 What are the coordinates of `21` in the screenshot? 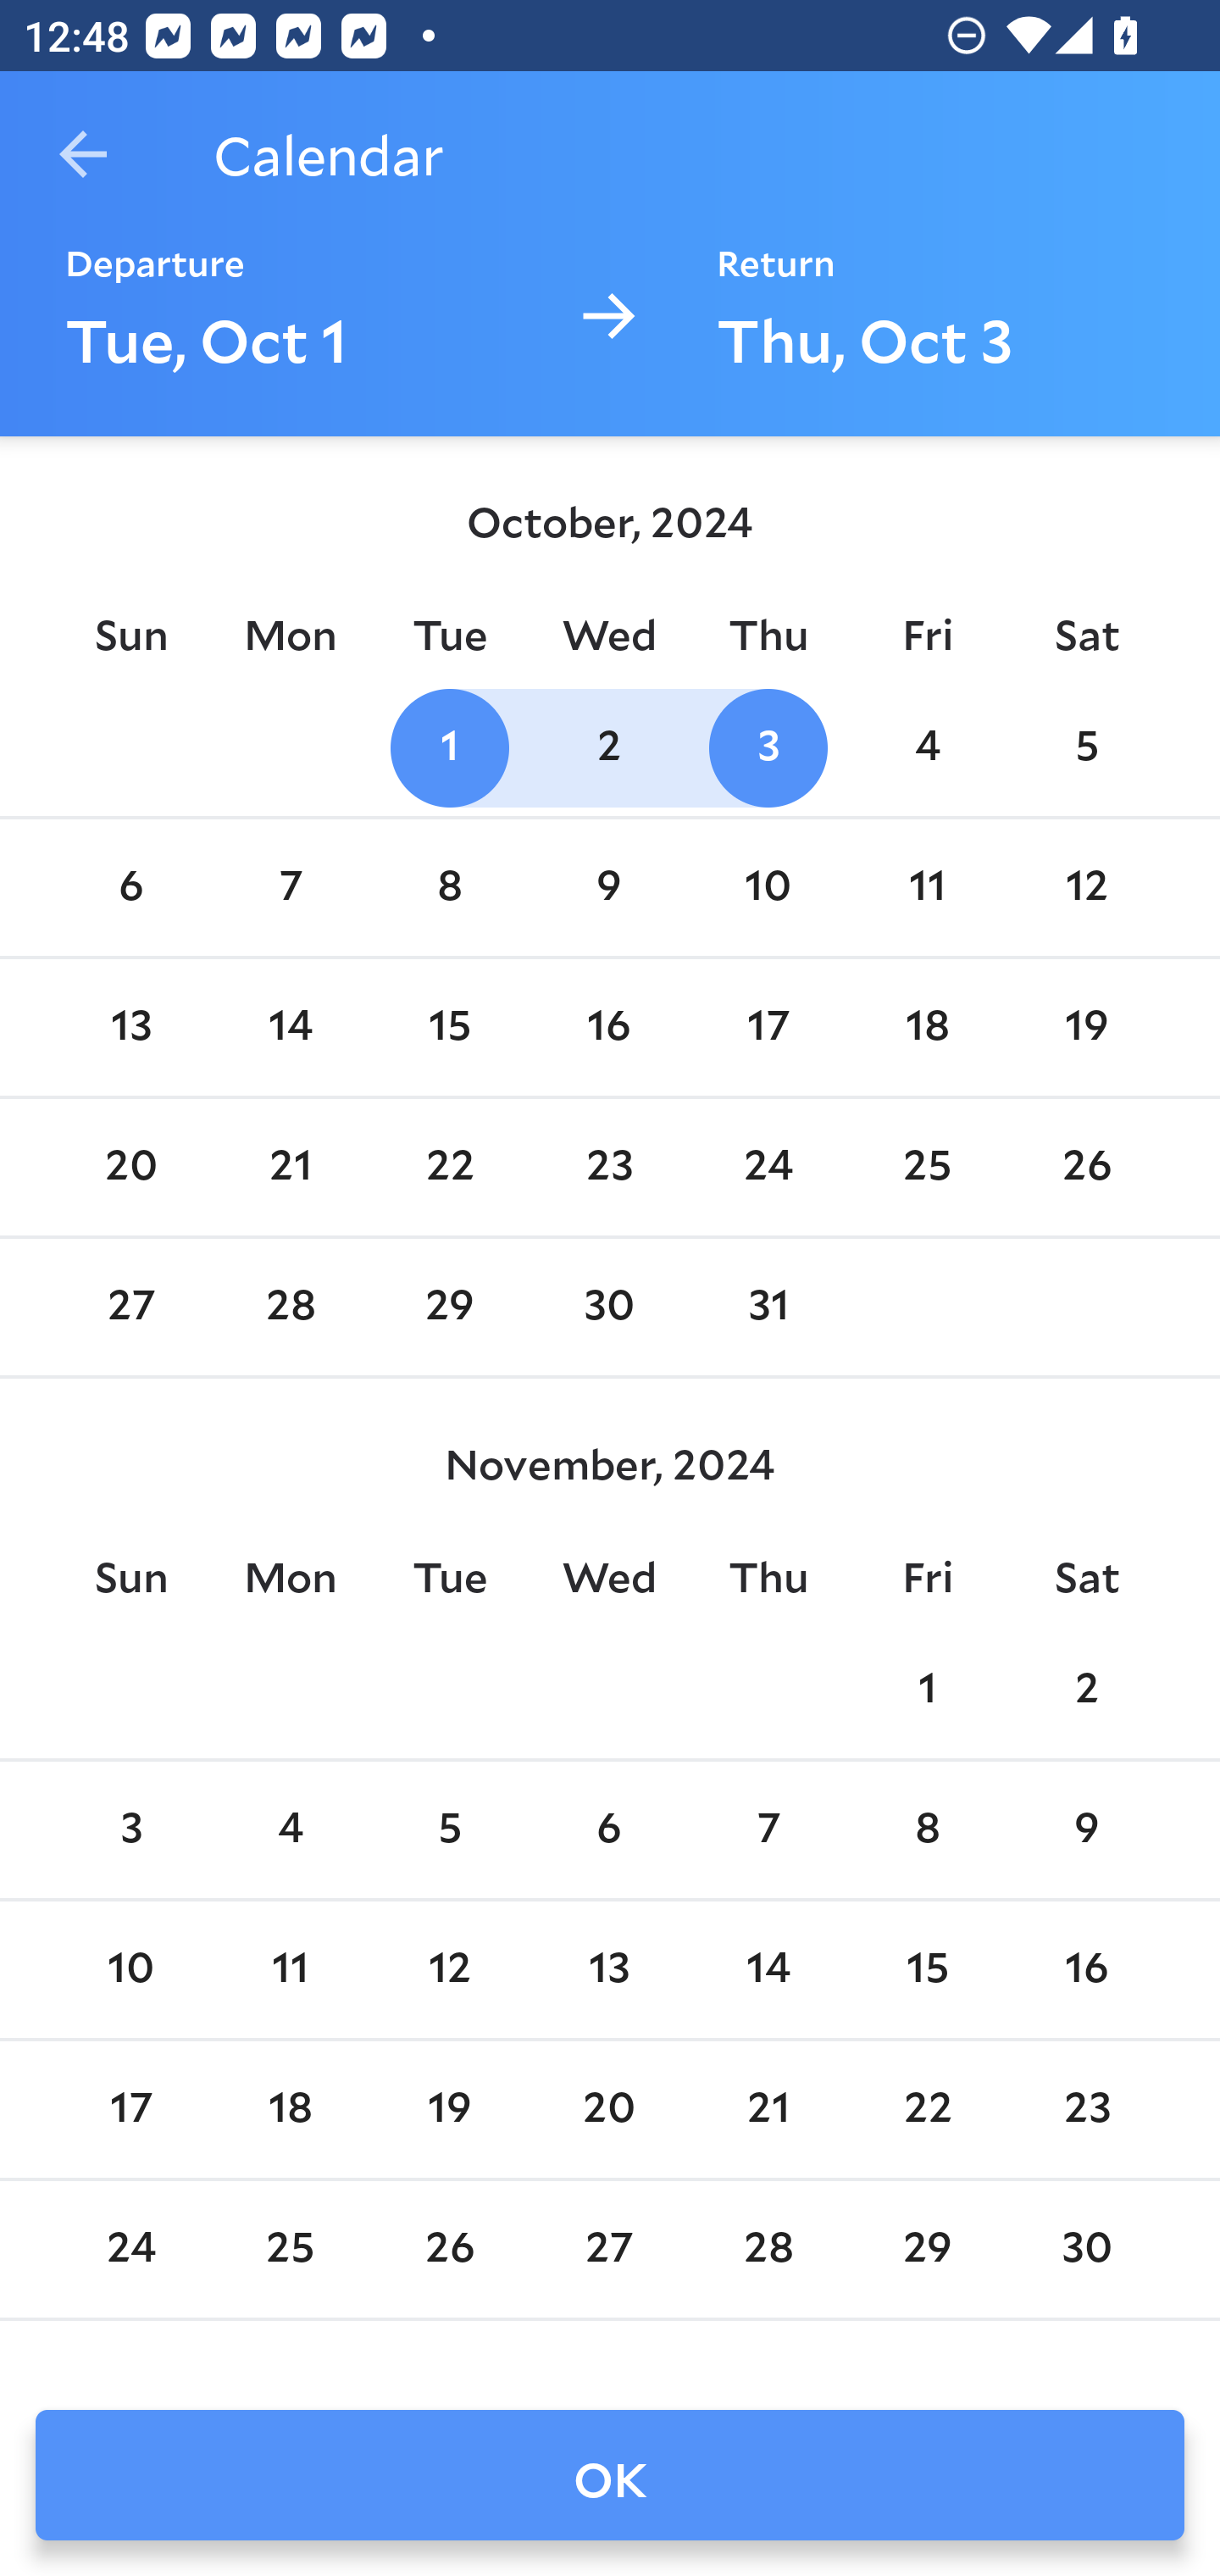 It's located at (768, 2109).